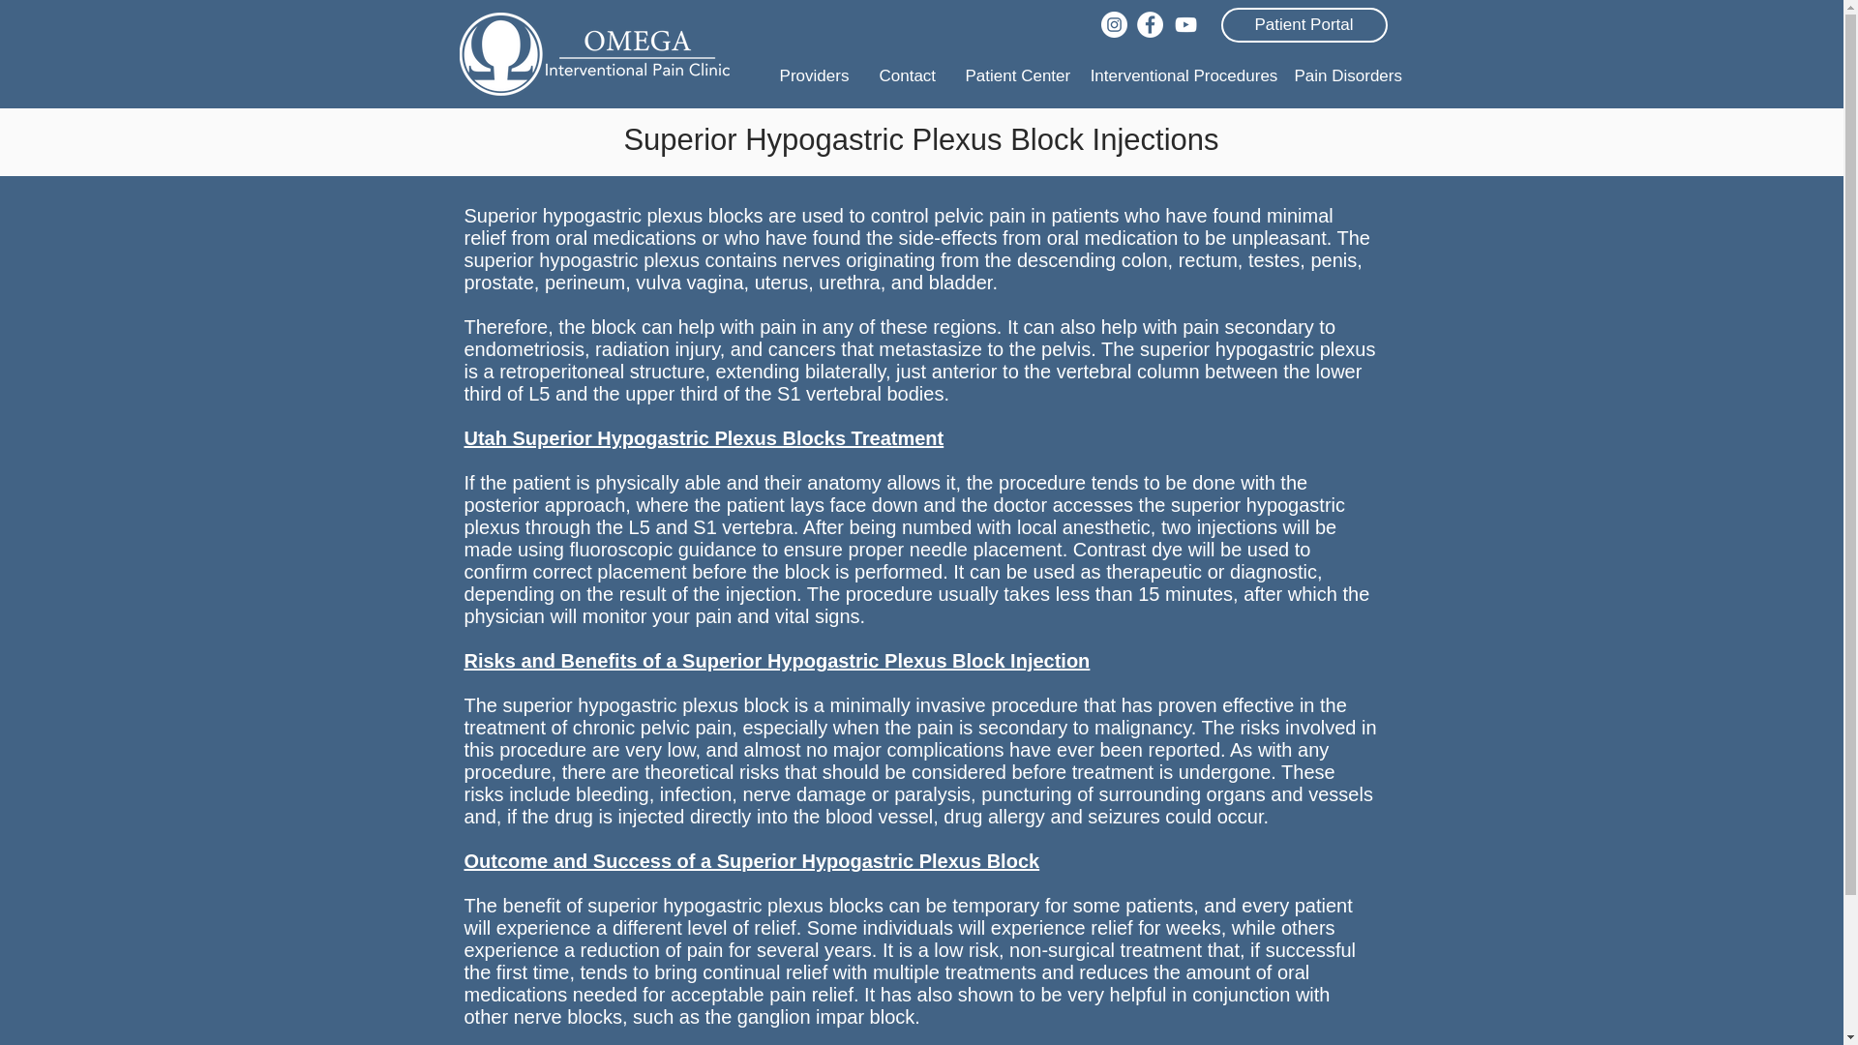 This screenshot has width=1858, height=1045. What do you see at coordinates (1304, 25) in the screenshot?
I see `Patient Portal` at bounding box center [1304, 25].